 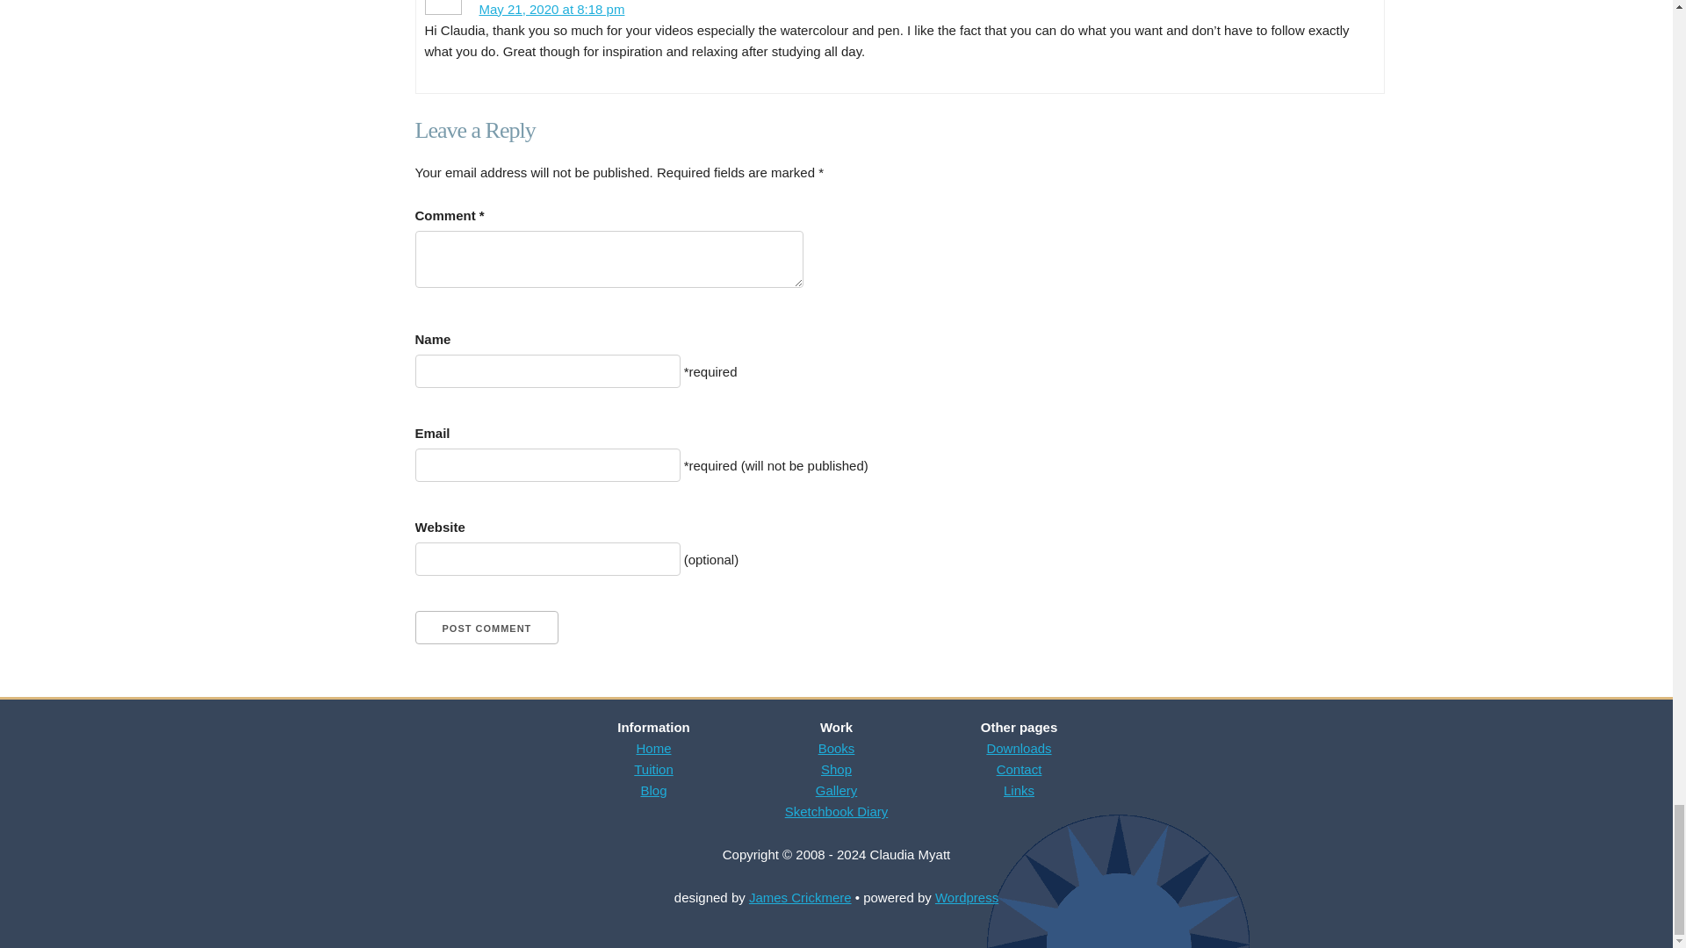 I want to click on Shop, so click(x=836, y=769).